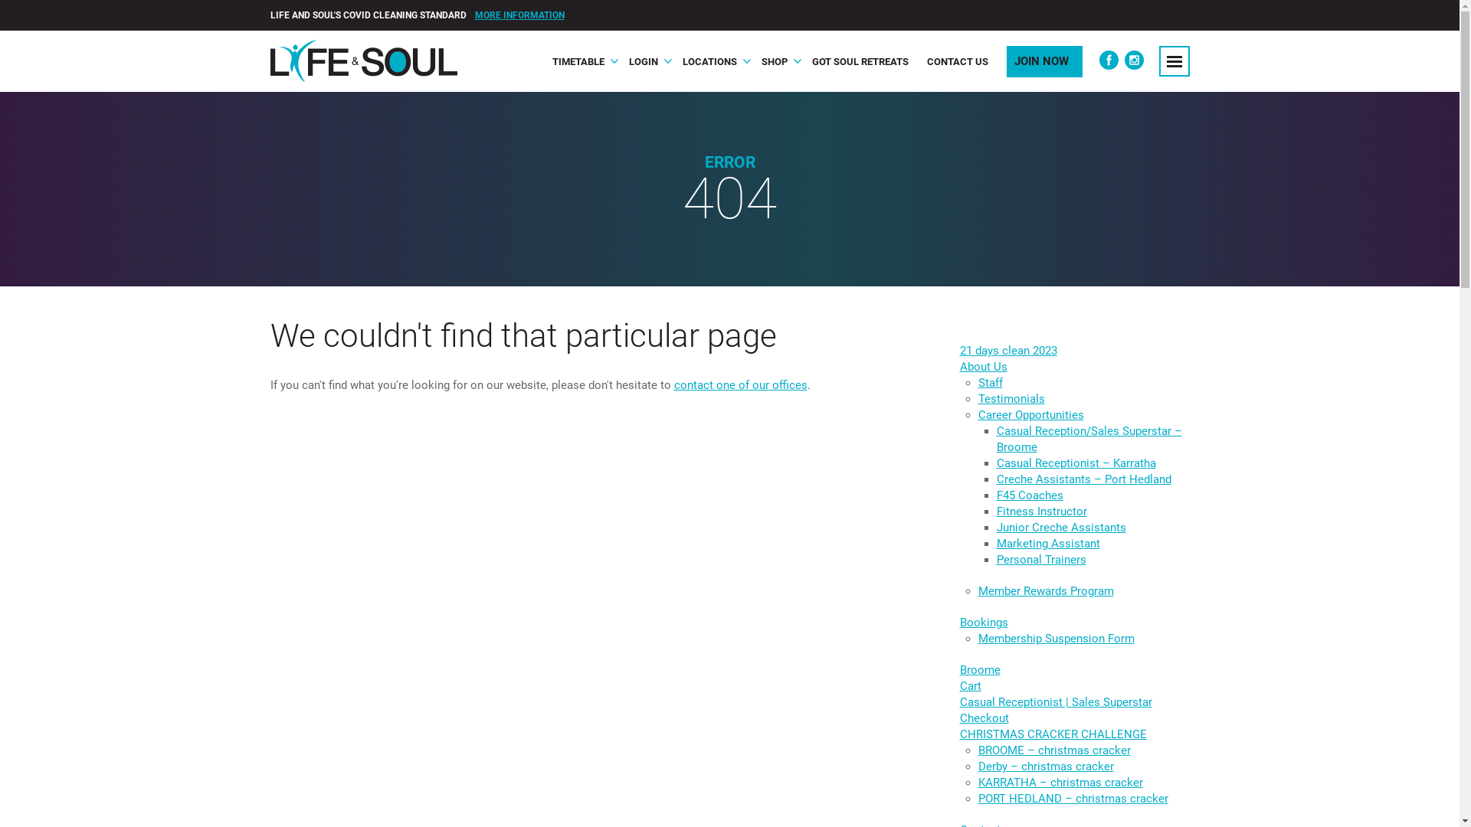  Describe the element at coordinates (1045, 591) in the screenshot. I see `Member Rewards Program` at that location.